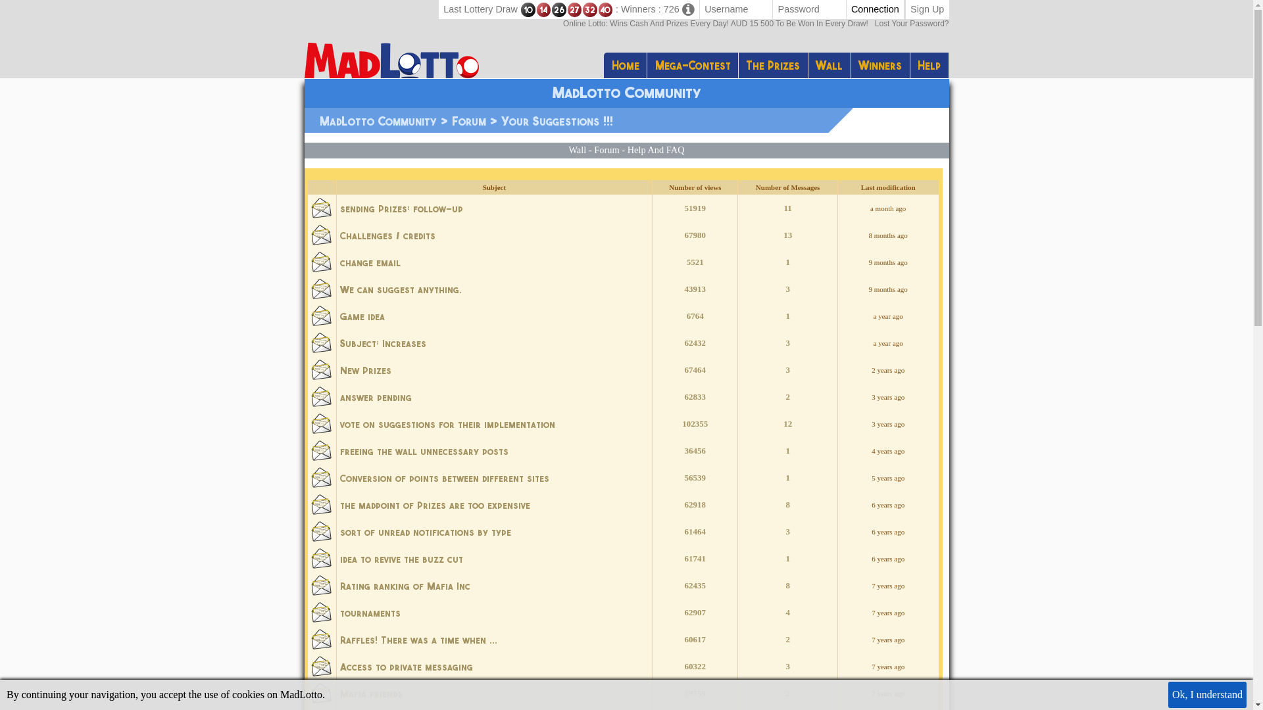 The image size is (1263, 710). Describe the element at coordinates (495, 369) in the screenshot. I see `New Prizes` at that location.